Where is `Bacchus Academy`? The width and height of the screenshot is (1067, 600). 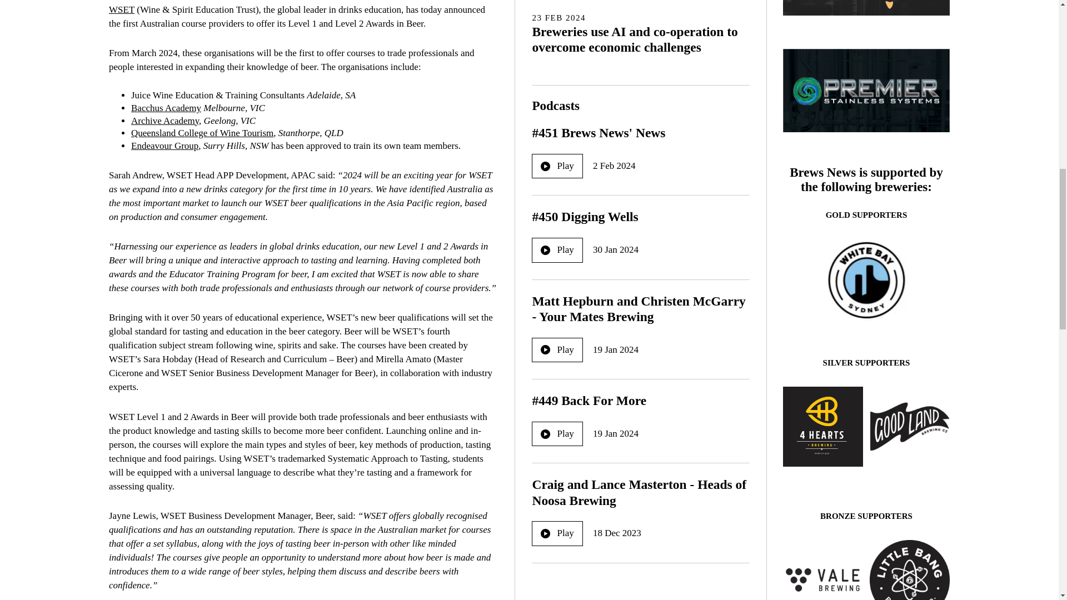 Bacchus Academy is located at coordinates (166, 108).